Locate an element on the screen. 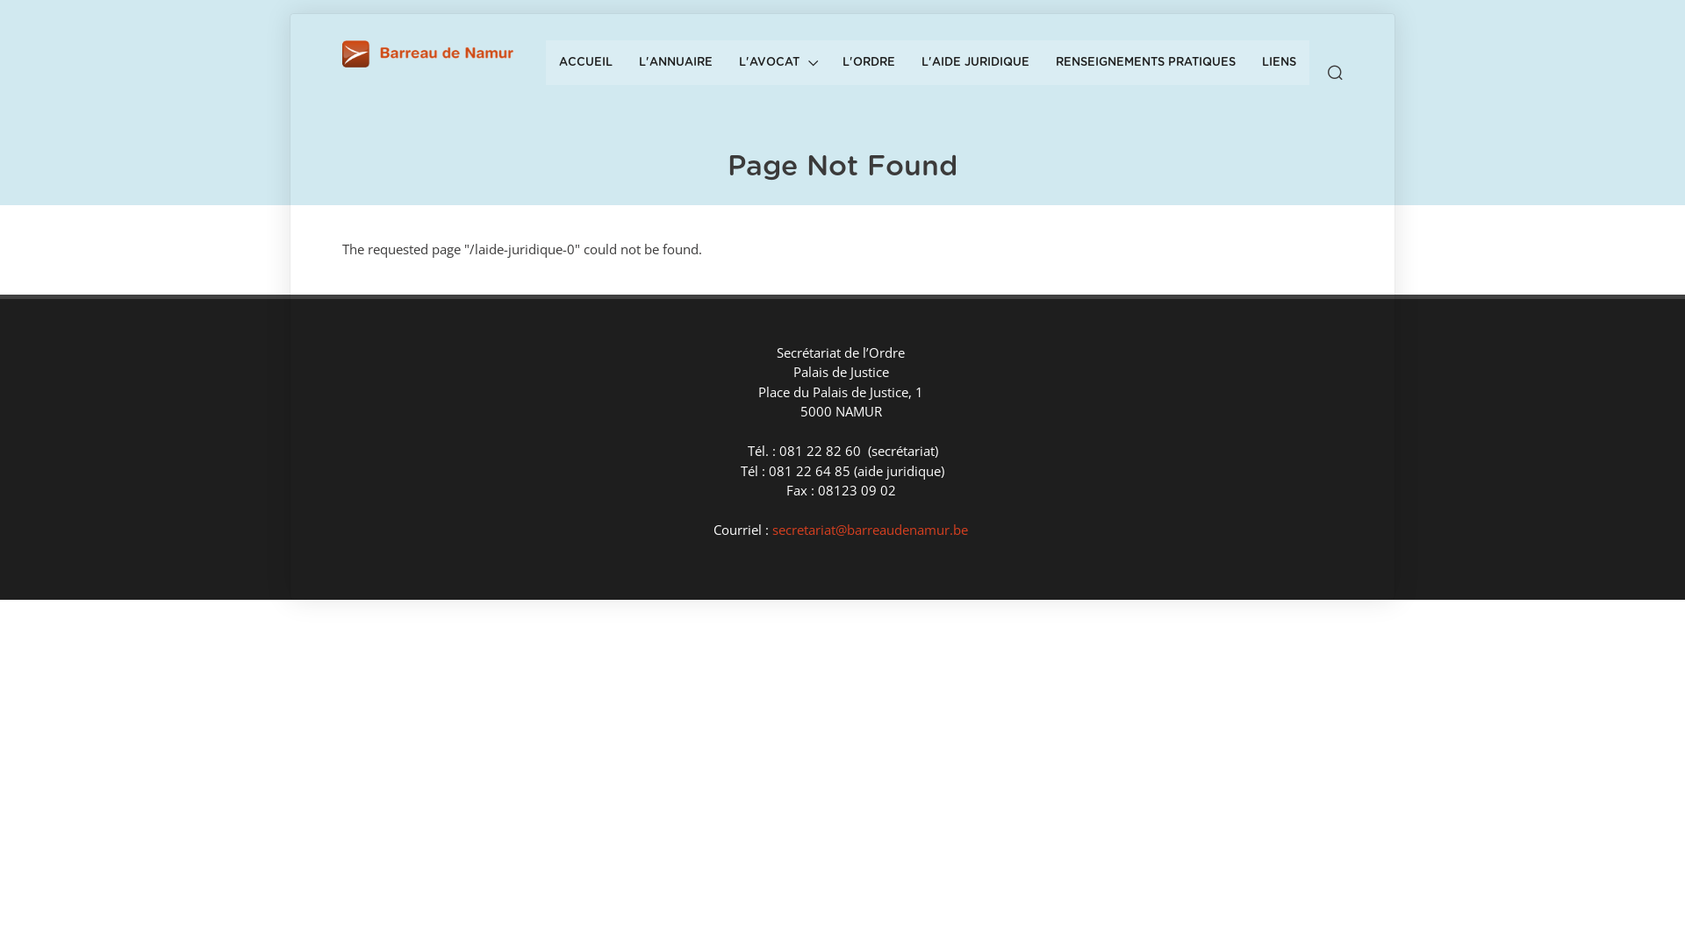 This screenshot has width=1685, height=947. LIENS is located at coordinates (1280, 63).